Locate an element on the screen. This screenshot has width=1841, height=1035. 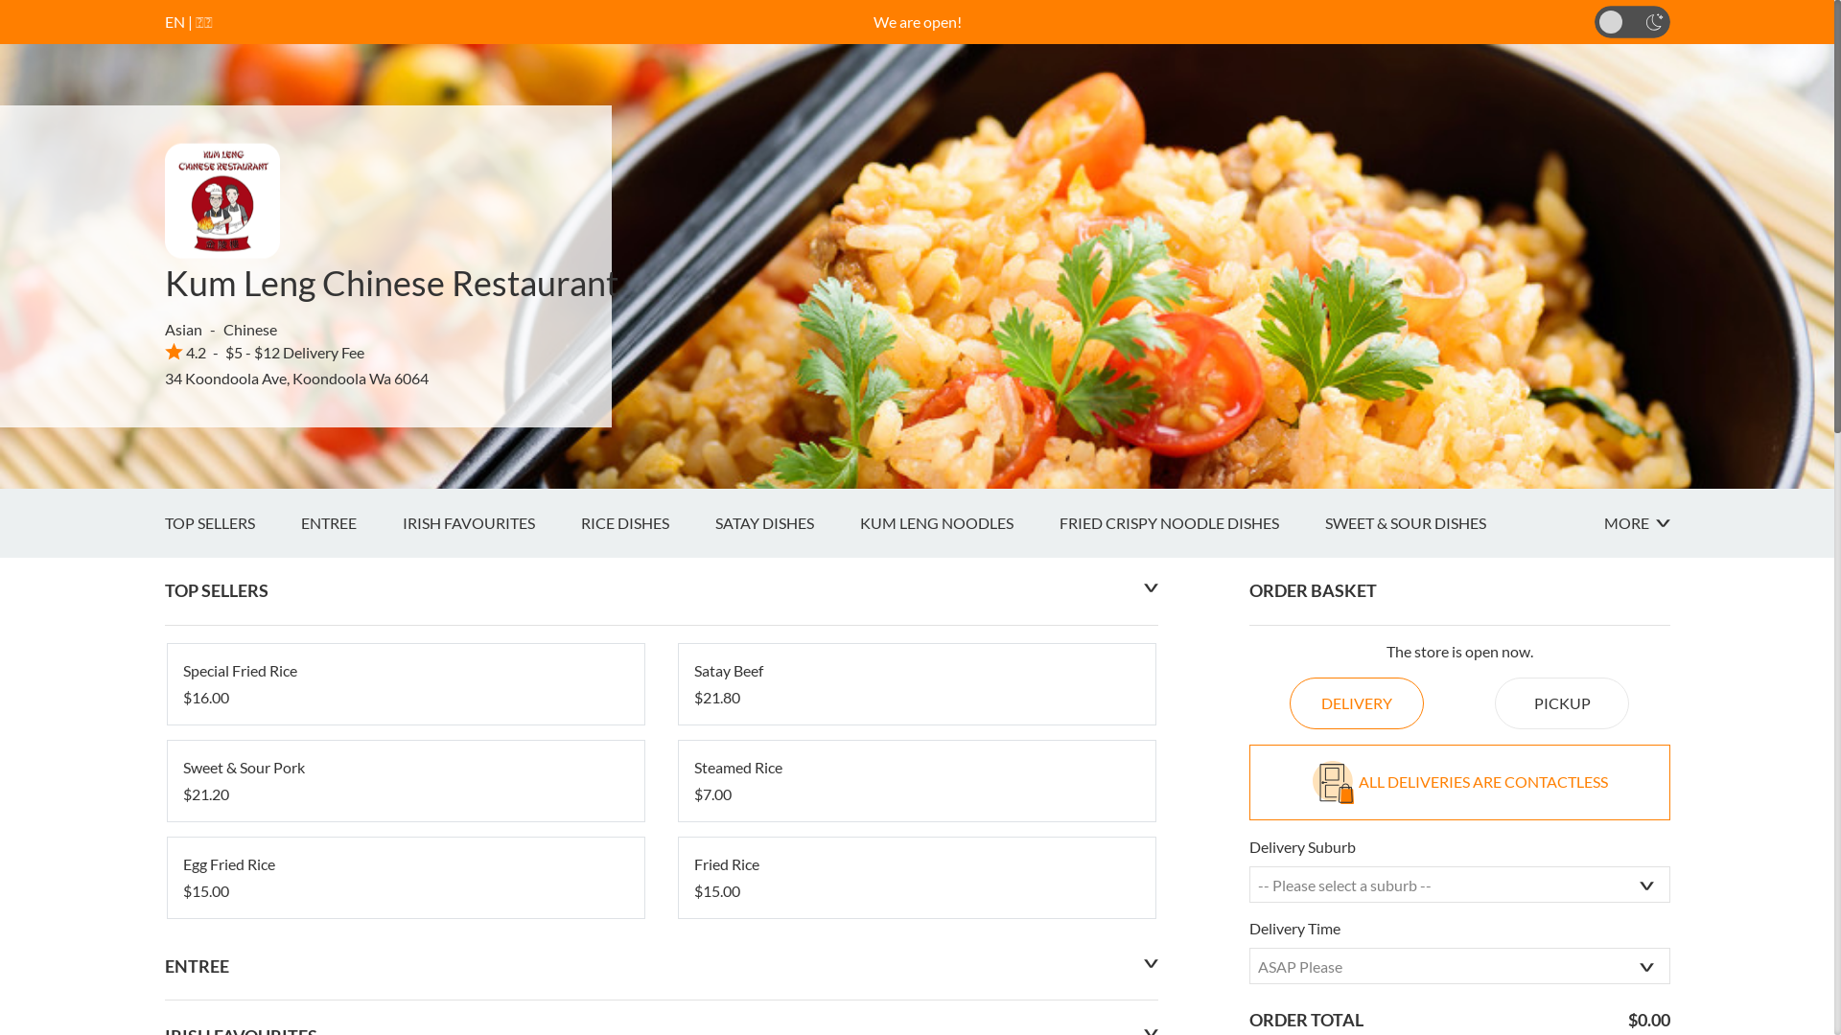
Special Fried Rice
$16.00 is located at coordinates (405, 684).